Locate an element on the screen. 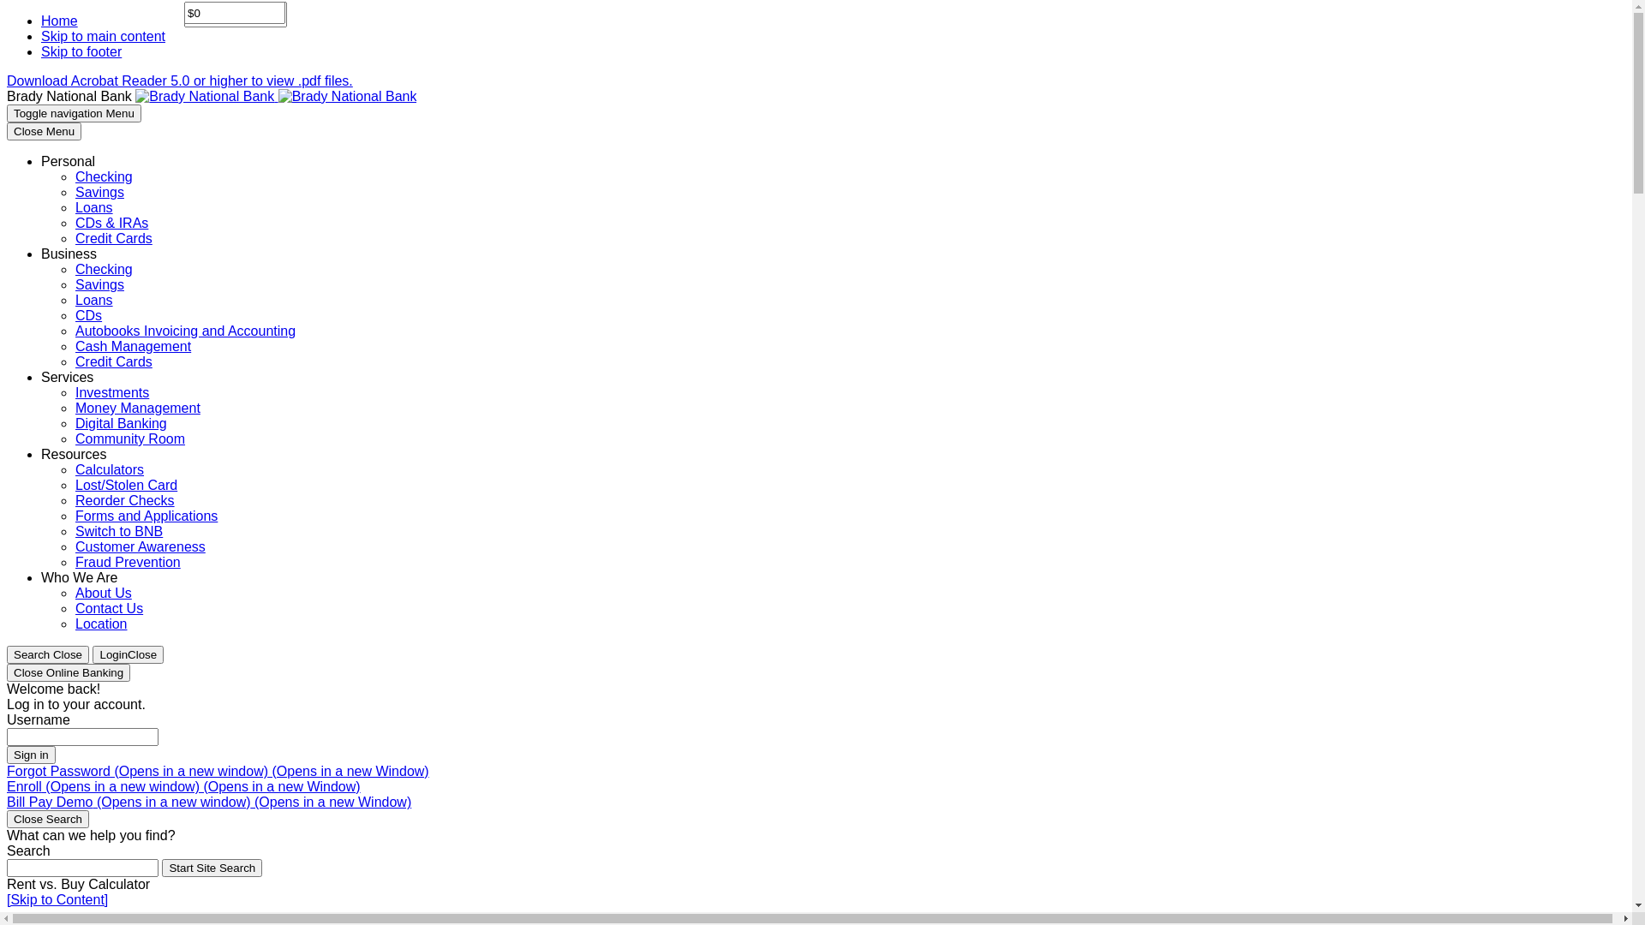  Checking is located at coordinates (105, 176).